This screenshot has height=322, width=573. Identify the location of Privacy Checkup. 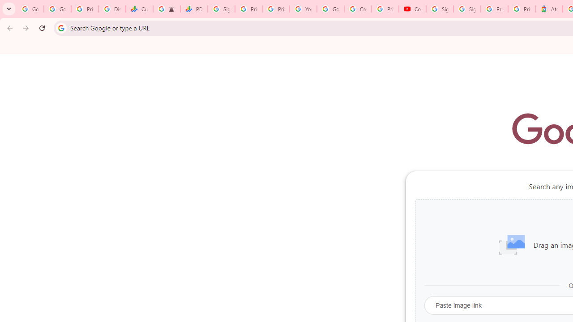
(276, 9).